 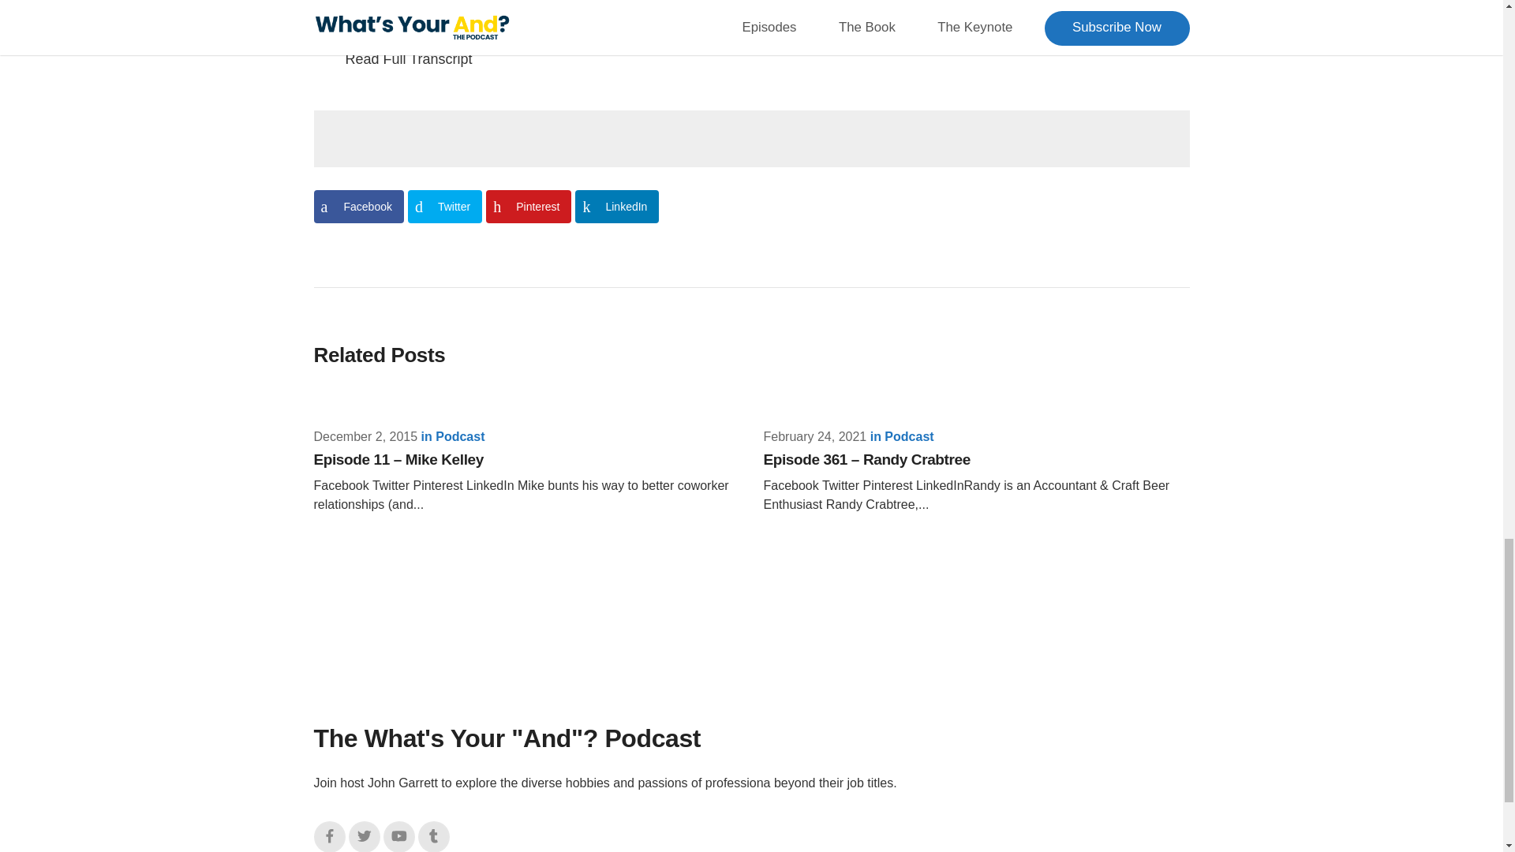 I want to click on December 2, 2015, so click(x=365, y=436).